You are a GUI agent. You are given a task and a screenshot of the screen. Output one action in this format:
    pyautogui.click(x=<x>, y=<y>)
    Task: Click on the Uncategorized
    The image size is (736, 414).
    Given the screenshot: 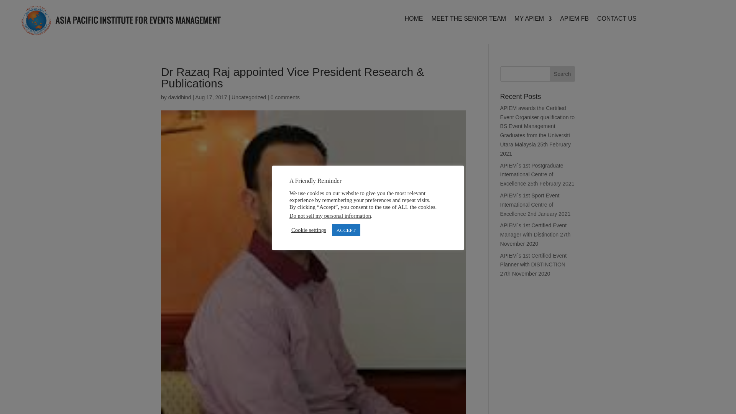 What is the action you would take?
    pyautogui.click(x=248, y=97)
    